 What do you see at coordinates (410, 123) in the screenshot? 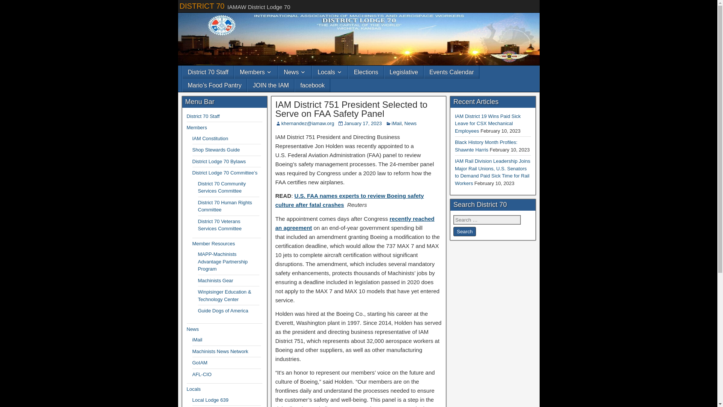
I see `News` at bounding box center [410, 123].